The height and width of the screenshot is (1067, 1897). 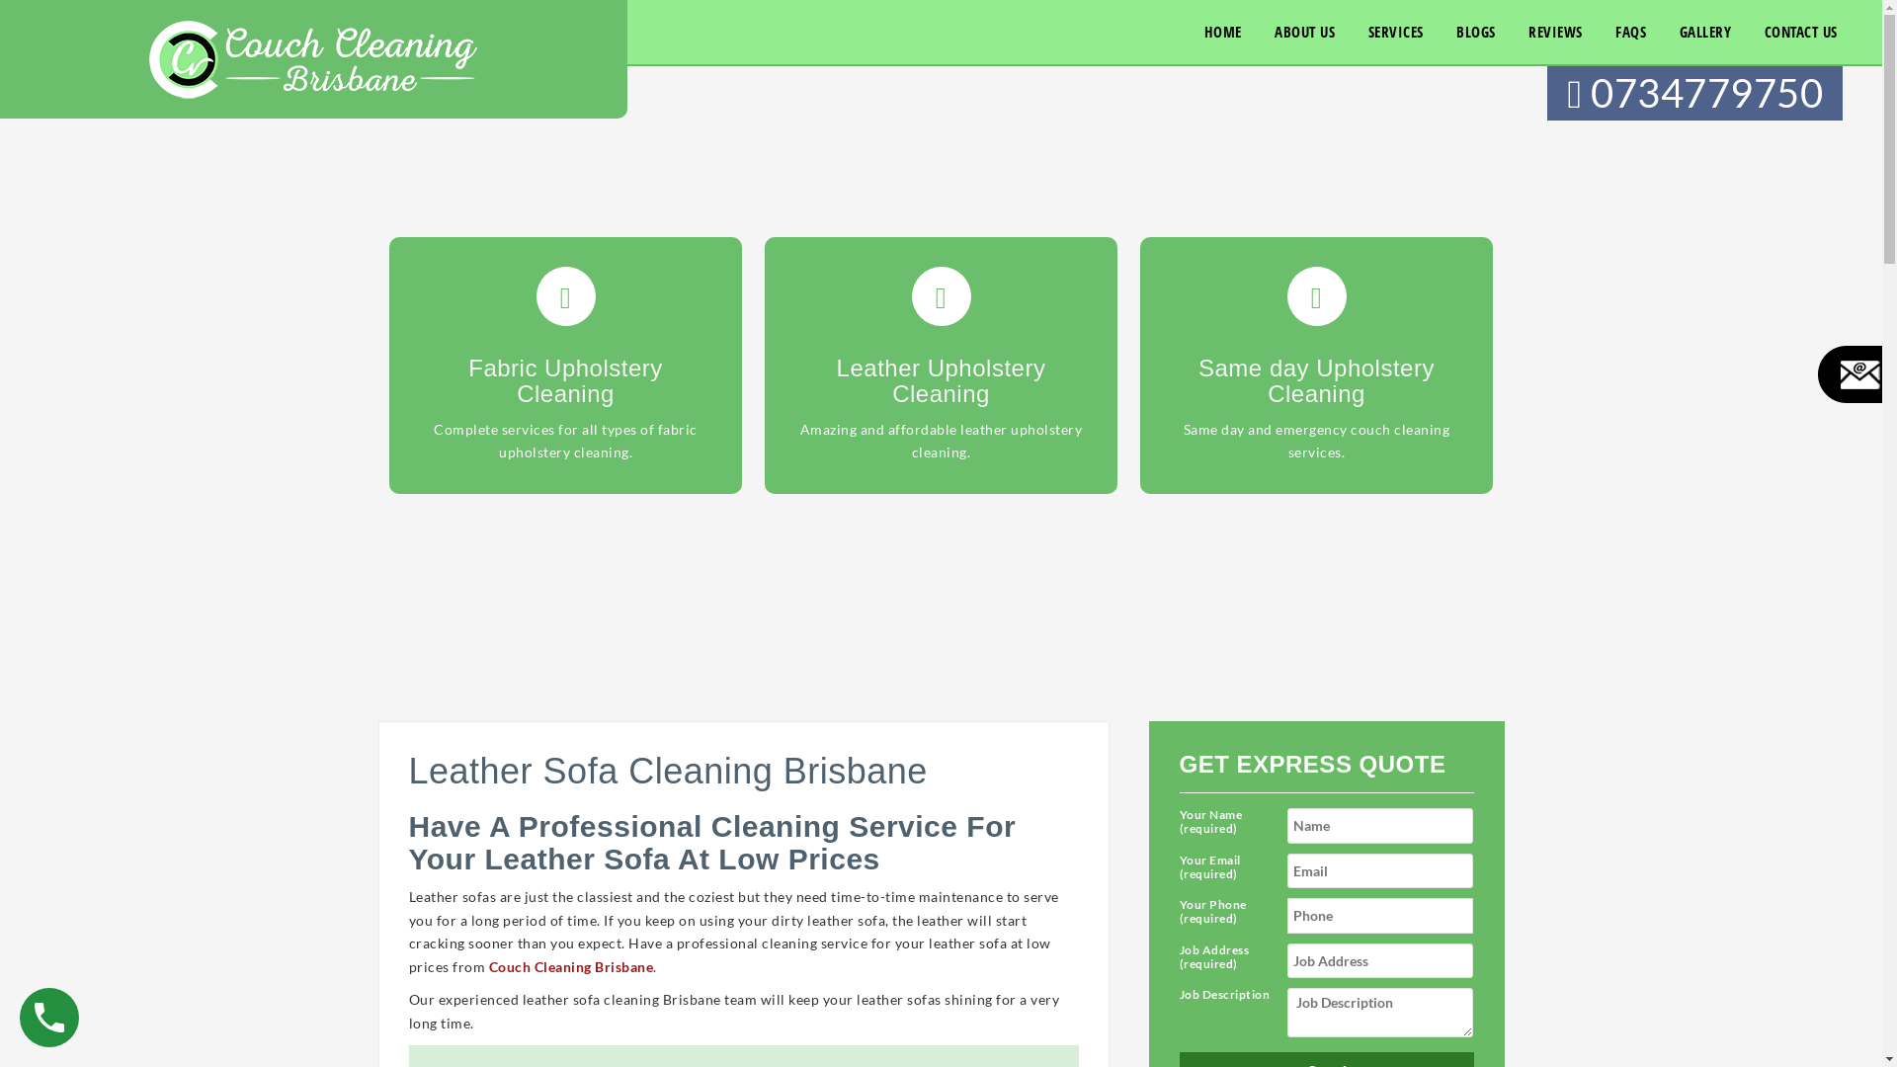 What do you see at coordinates (1223, 32) in the screenshot?
I see `HOME` at bounding box center [1223, 32].